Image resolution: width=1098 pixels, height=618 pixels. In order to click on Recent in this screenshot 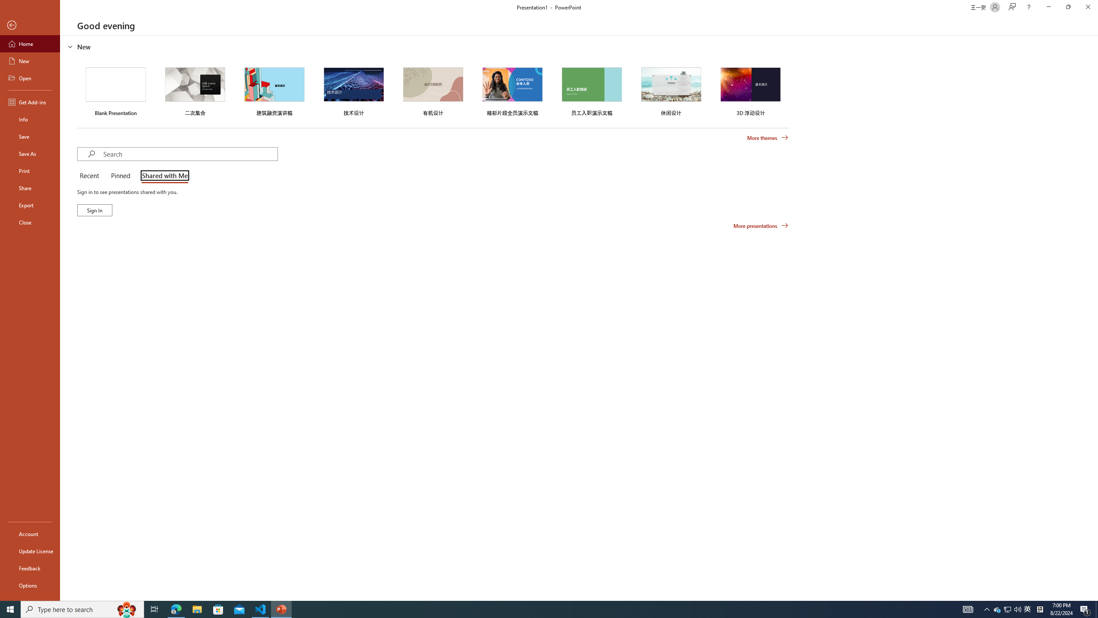, I will do `click(90, 176)`.